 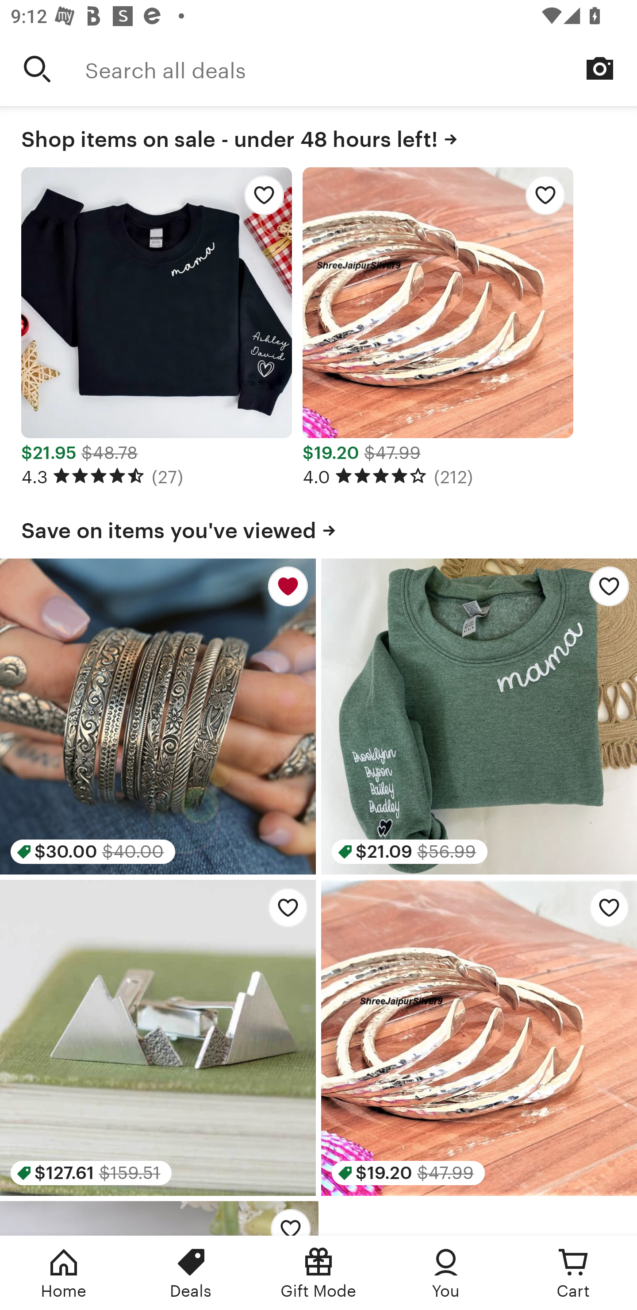 What do you see at coordinates (318, 1273) in the screenshot?
I see `Gift Mode` at bounding box center [318, 1273].